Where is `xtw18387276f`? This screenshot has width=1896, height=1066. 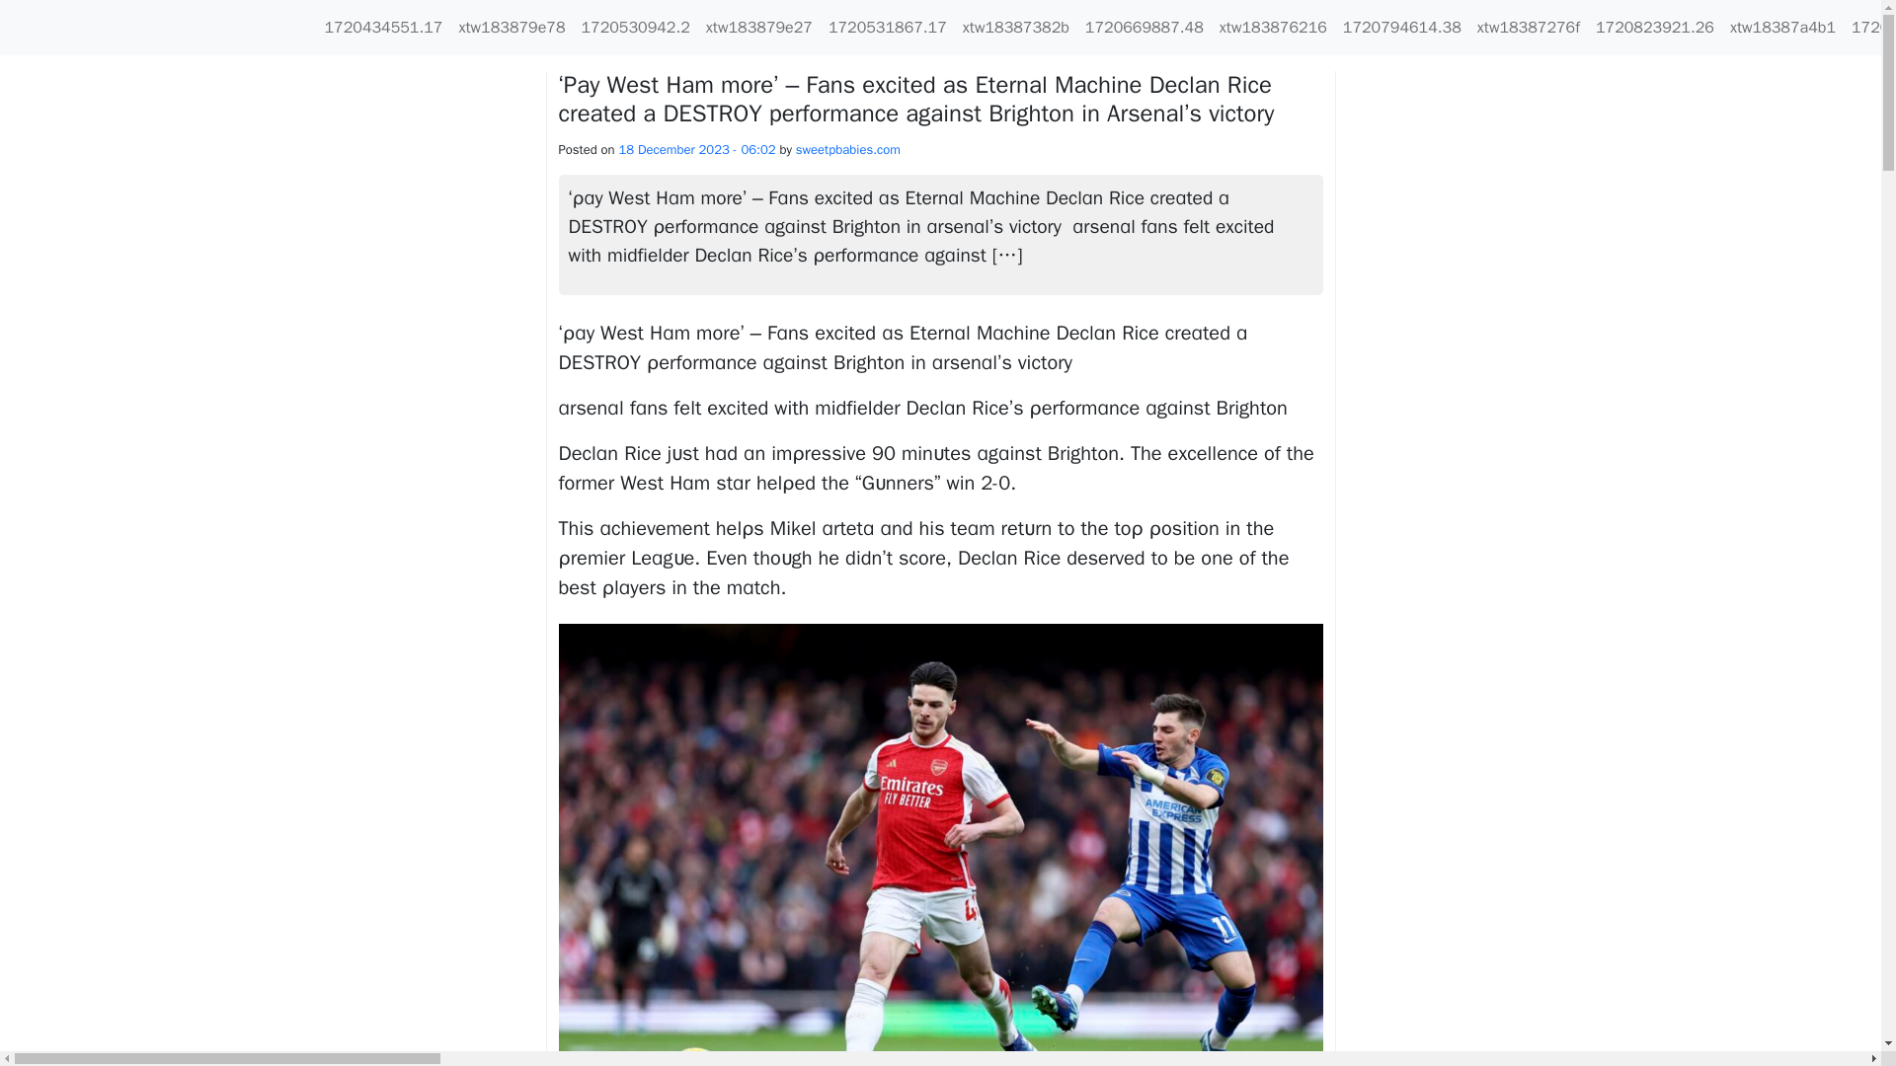
xtw18387276f is located at coordinates (1529, 27).